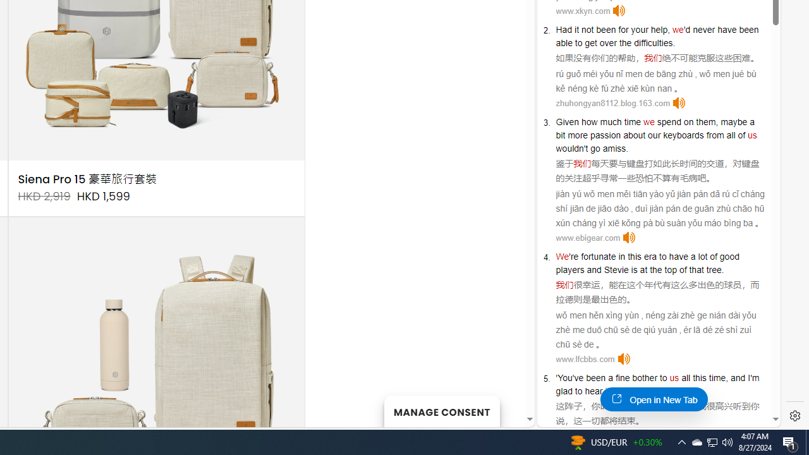 Image resolution: width=809 pixels, height=455 pixels. What do you see at coordinates (570, 269) in the screenshot?
I see `players` at bounding box center [570, 269].